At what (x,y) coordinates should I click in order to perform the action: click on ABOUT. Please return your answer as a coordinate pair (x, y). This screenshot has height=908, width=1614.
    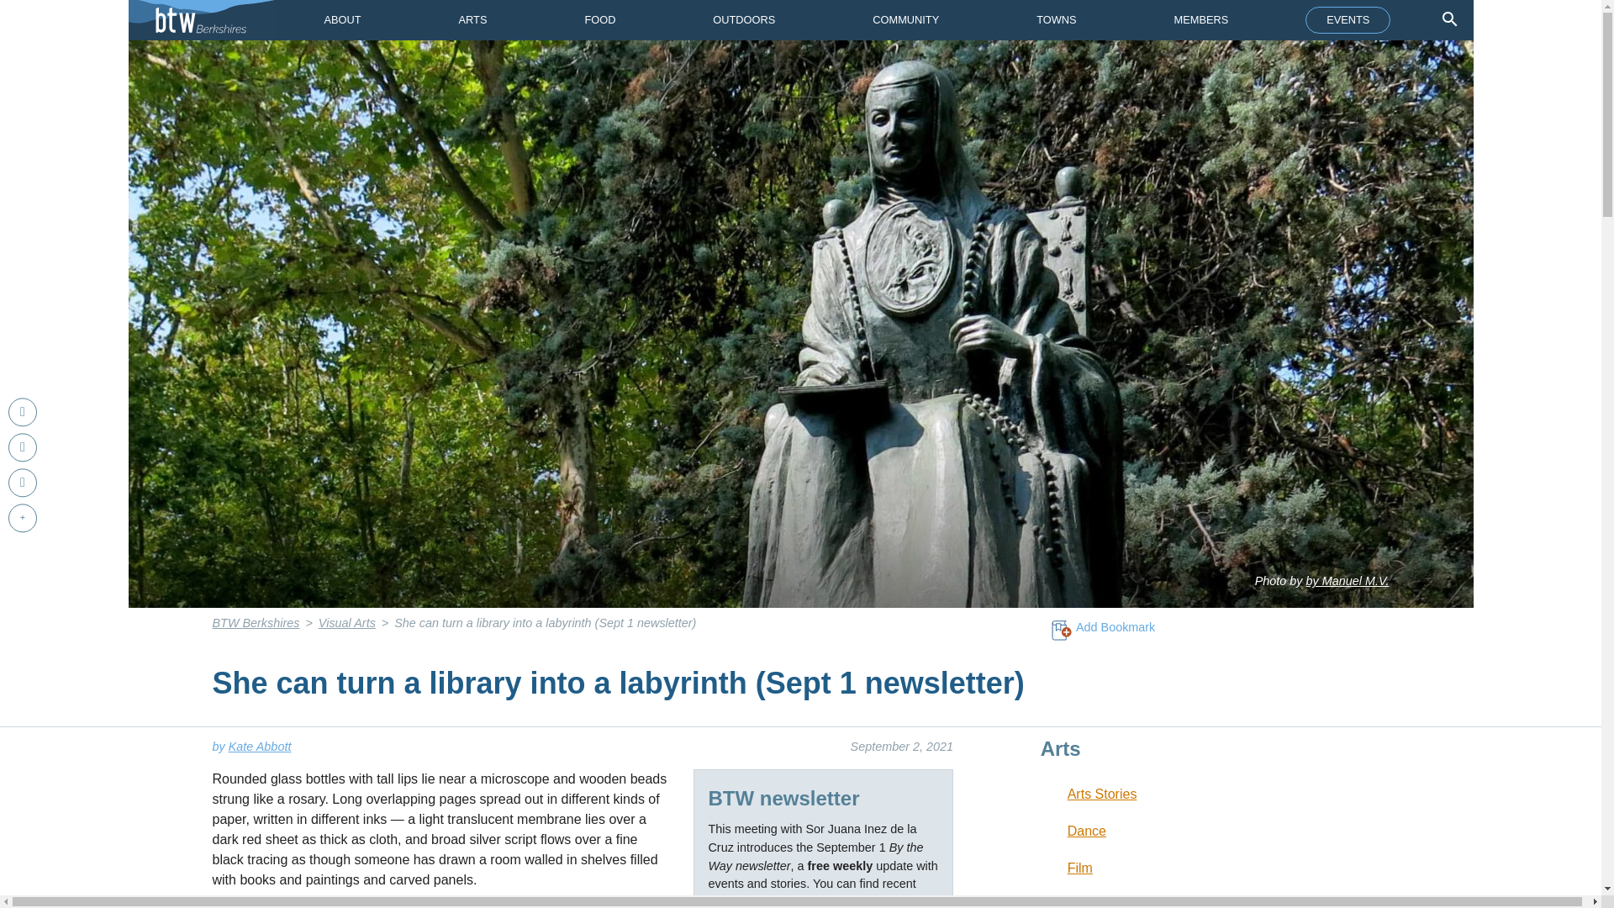
    Looking at the image, I should click on (341, 20).